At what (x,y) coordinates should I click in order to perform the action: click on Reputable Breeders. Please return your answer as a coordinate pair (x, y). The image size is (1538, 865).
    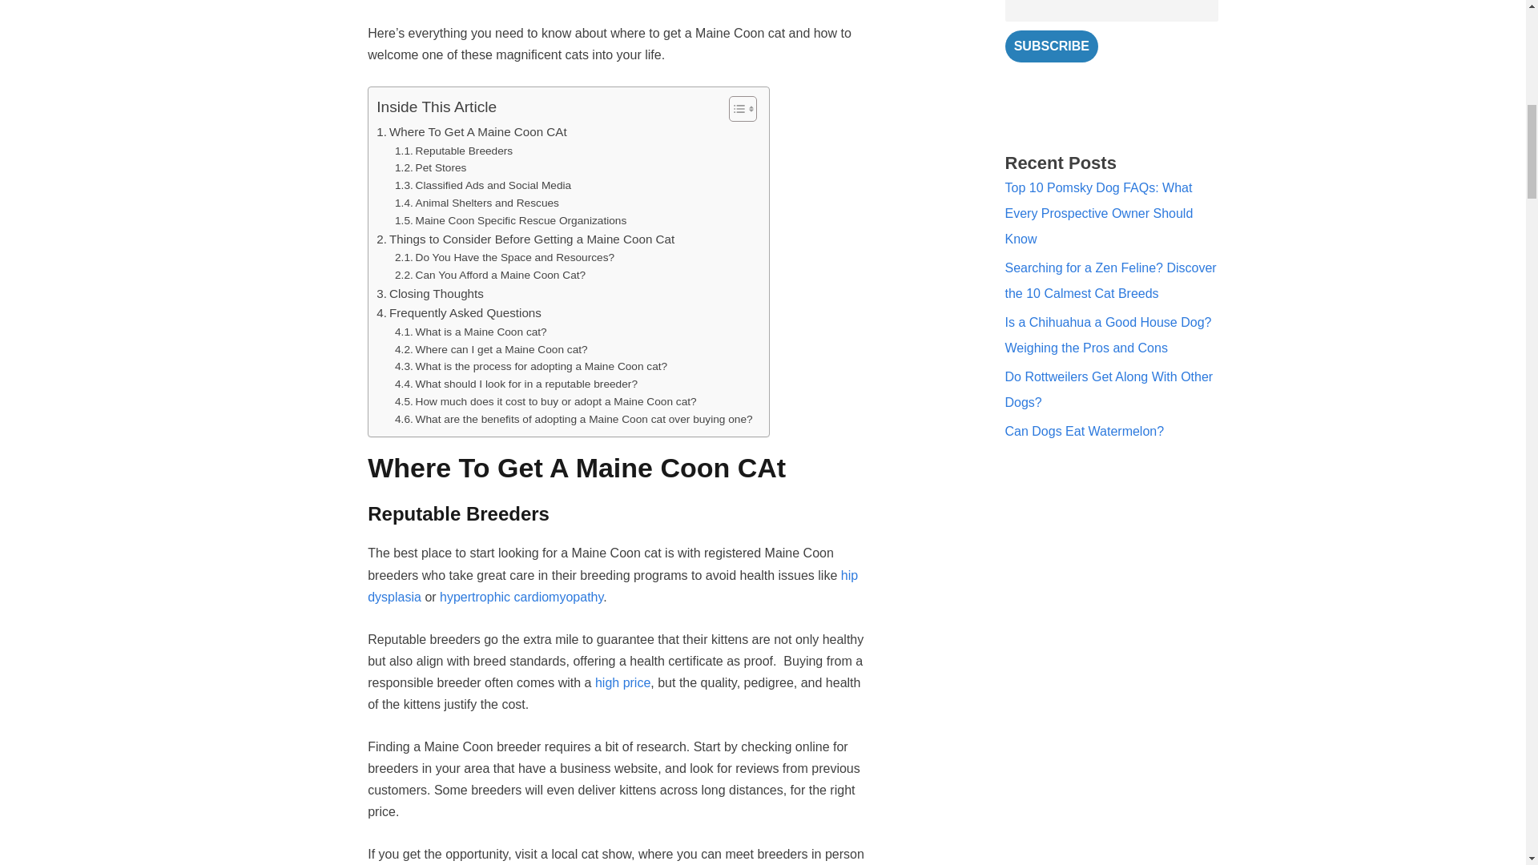
    Looking at the image, I should click on (453, 151).